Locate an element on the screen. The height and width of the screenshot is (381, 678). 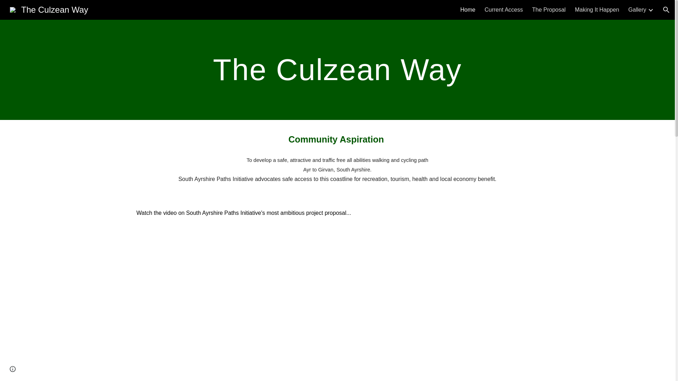
The Proposal is located at coordinates (549, 10).